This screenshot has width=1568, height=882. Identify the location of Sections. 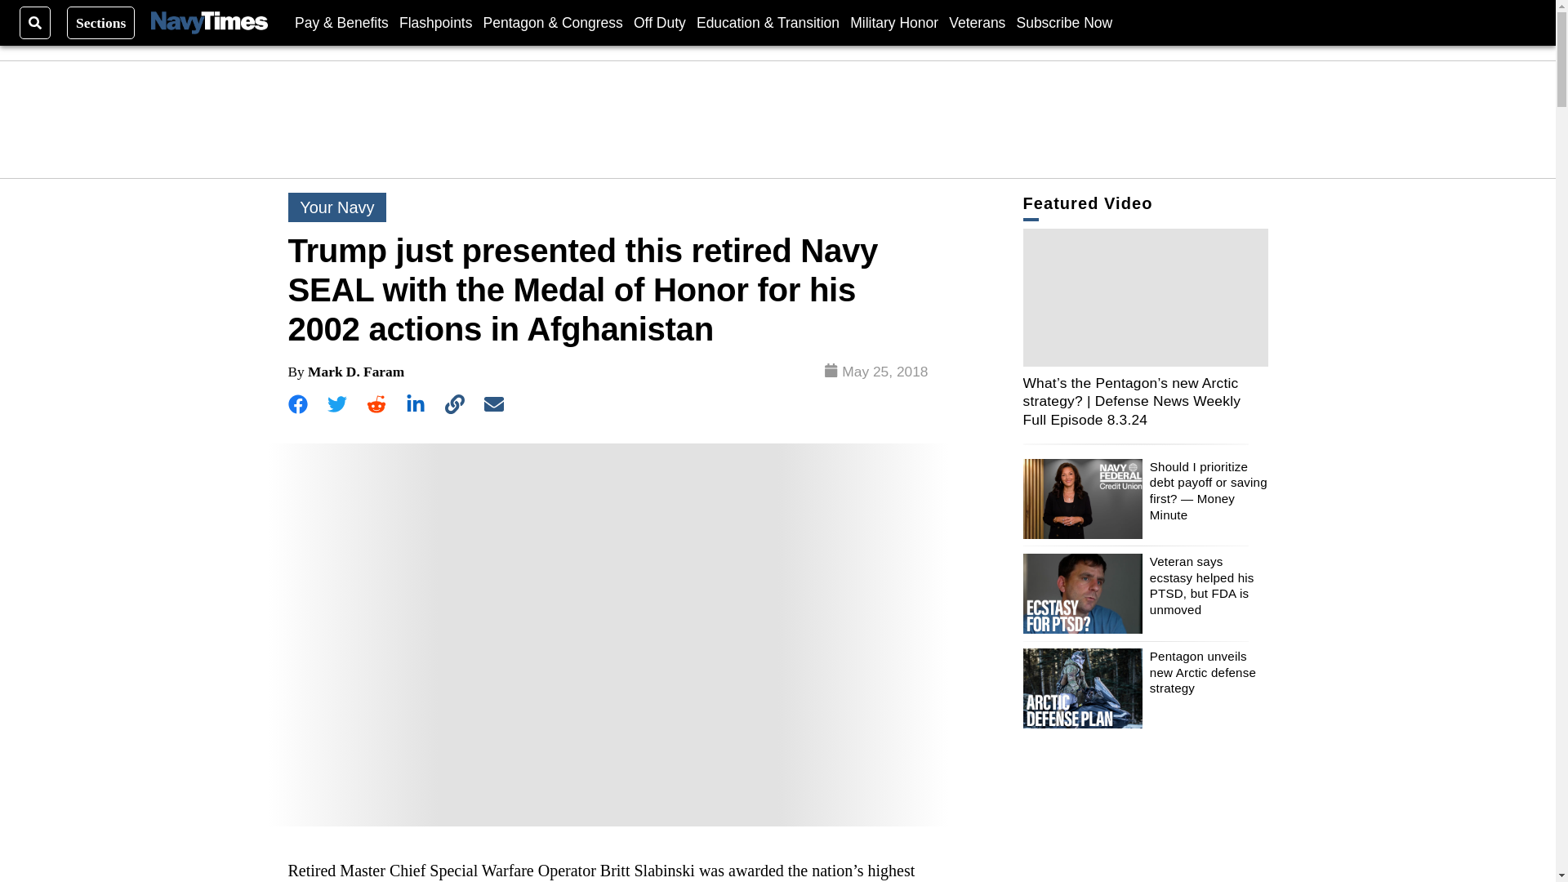
(101, 22).